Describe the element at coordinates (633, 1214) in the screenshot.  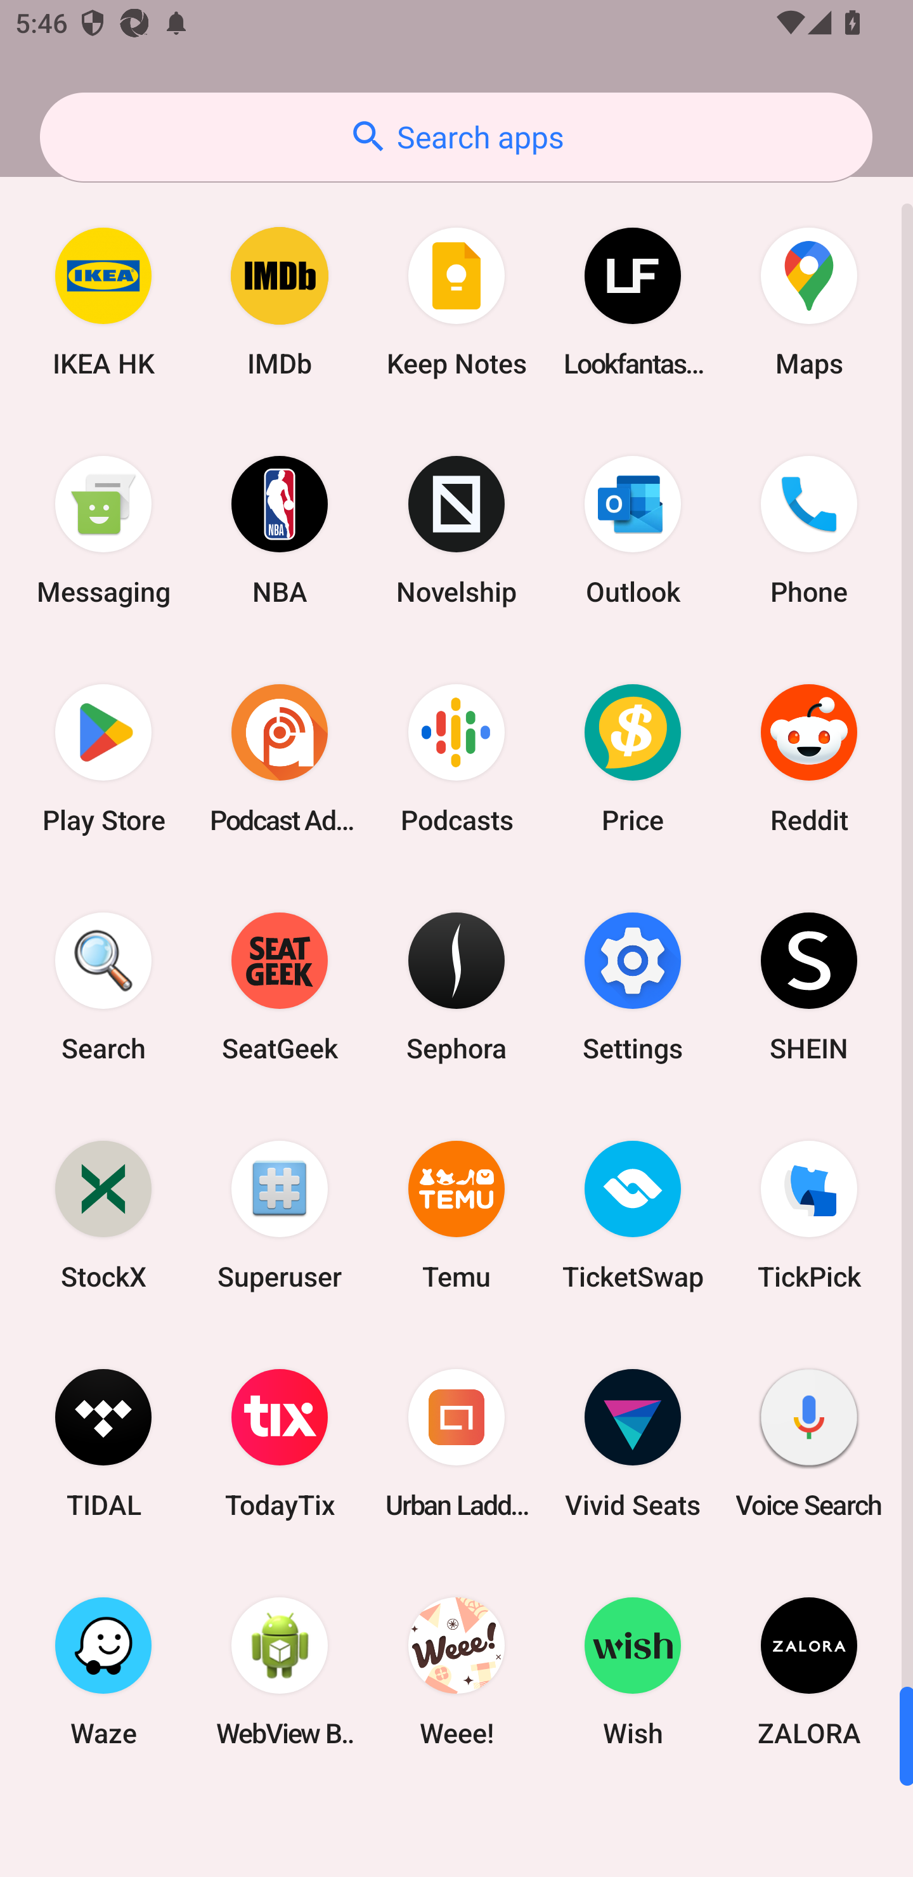
I see `TicketSwap` at that location.